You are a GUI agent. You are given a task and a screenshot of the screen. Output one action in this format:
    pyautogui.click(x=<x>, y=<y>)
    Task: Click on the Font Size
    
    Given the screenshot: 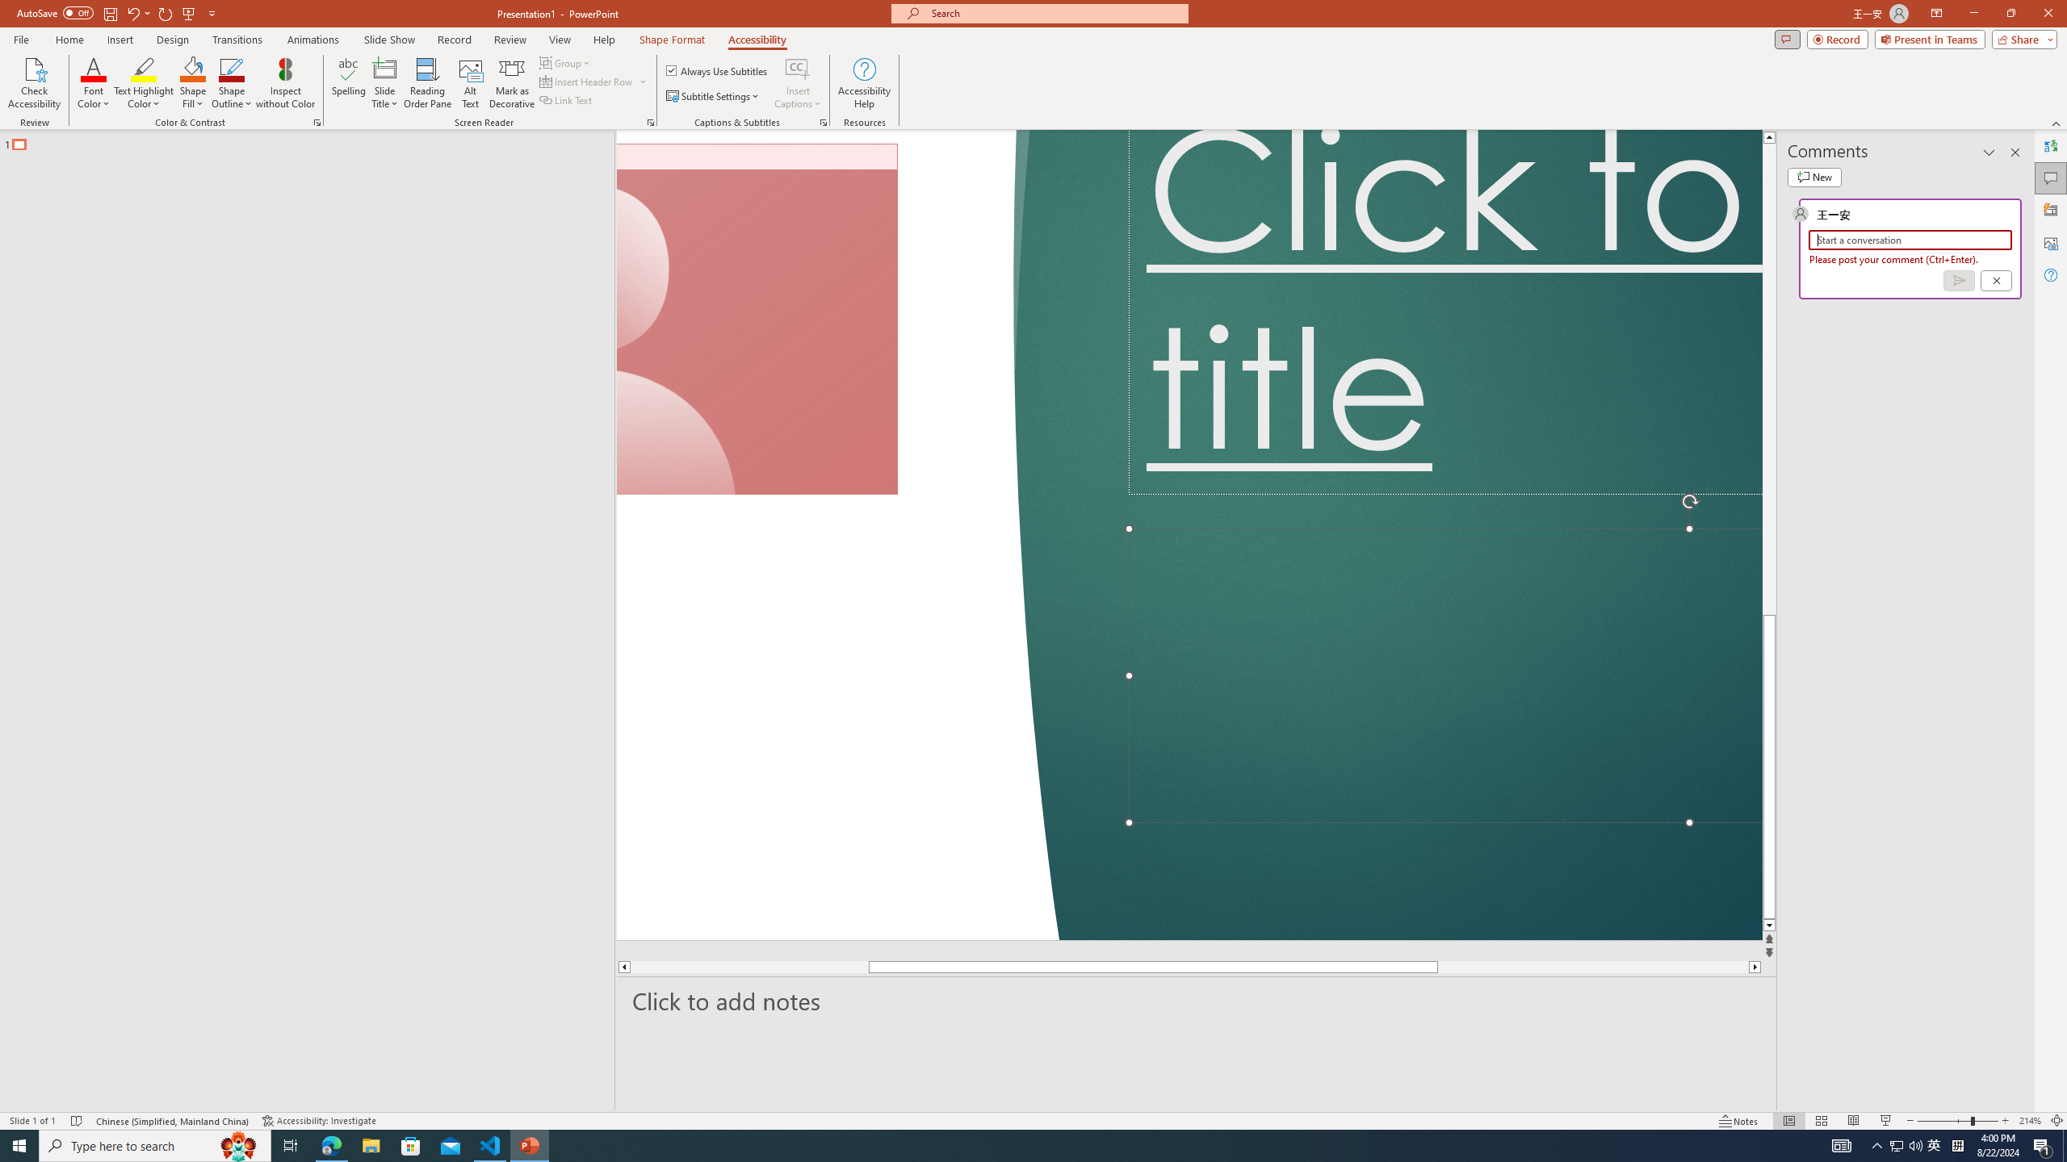 What is the action you would take?
    pyautogui.click(x=300, y=111)
    